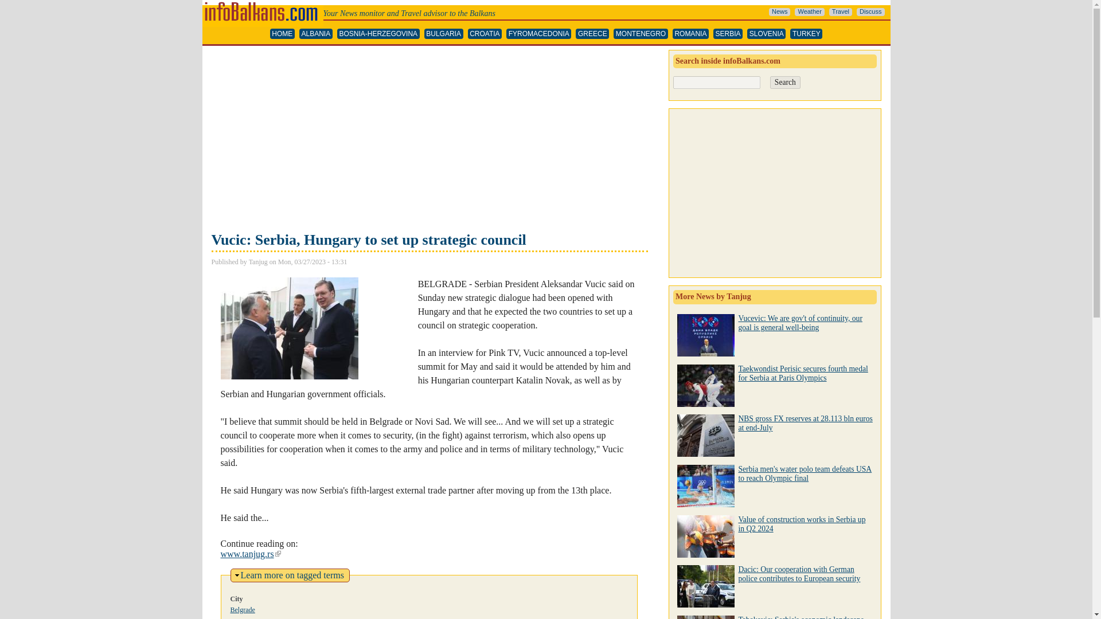 This screenshot has height=619, width=1101. Describe the element at coordinates (261, 5) in the screenshot. I see `Home` at that location.